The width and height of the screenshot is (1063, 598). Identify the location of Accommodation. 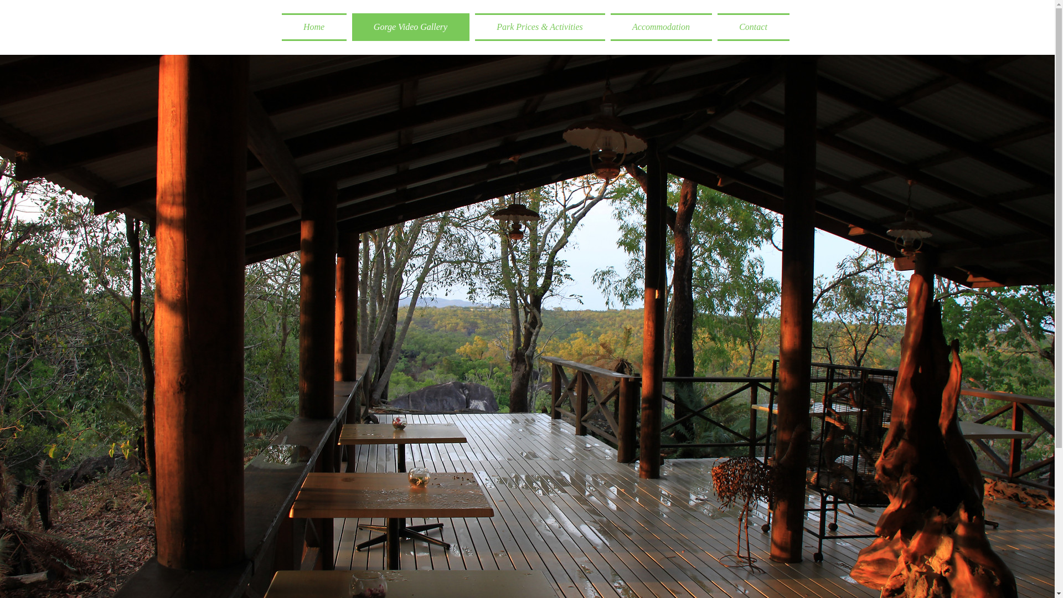
(661, 27).